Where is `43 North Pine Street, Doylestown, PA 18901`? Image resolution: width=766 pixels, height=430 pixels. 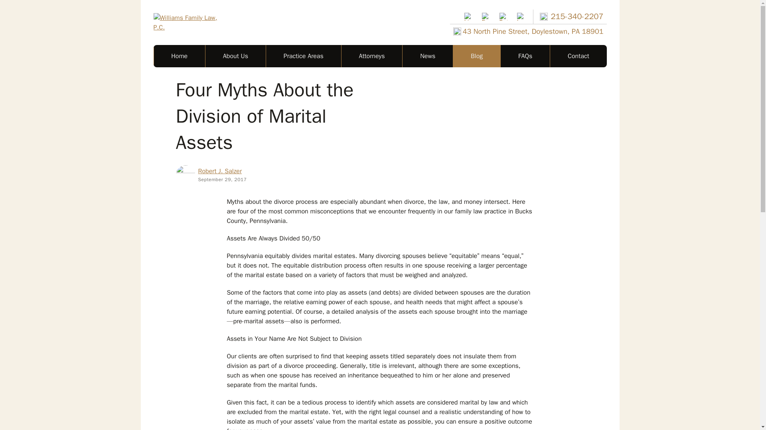
43 North Pine Street, Doylestown, PA 18901 is located at coordinates (528, 31).